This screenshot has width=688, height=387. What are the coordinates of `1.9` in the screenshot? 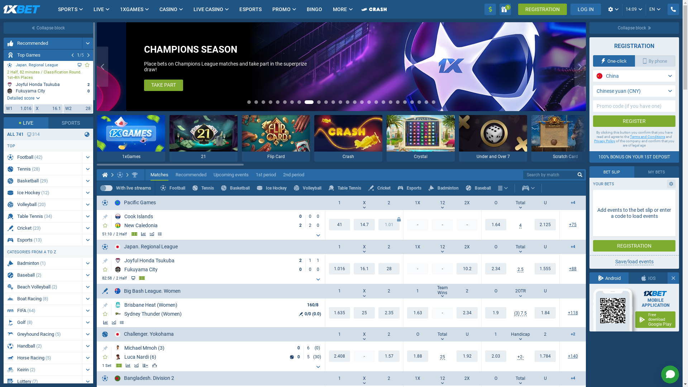 It's located at (496, 313).